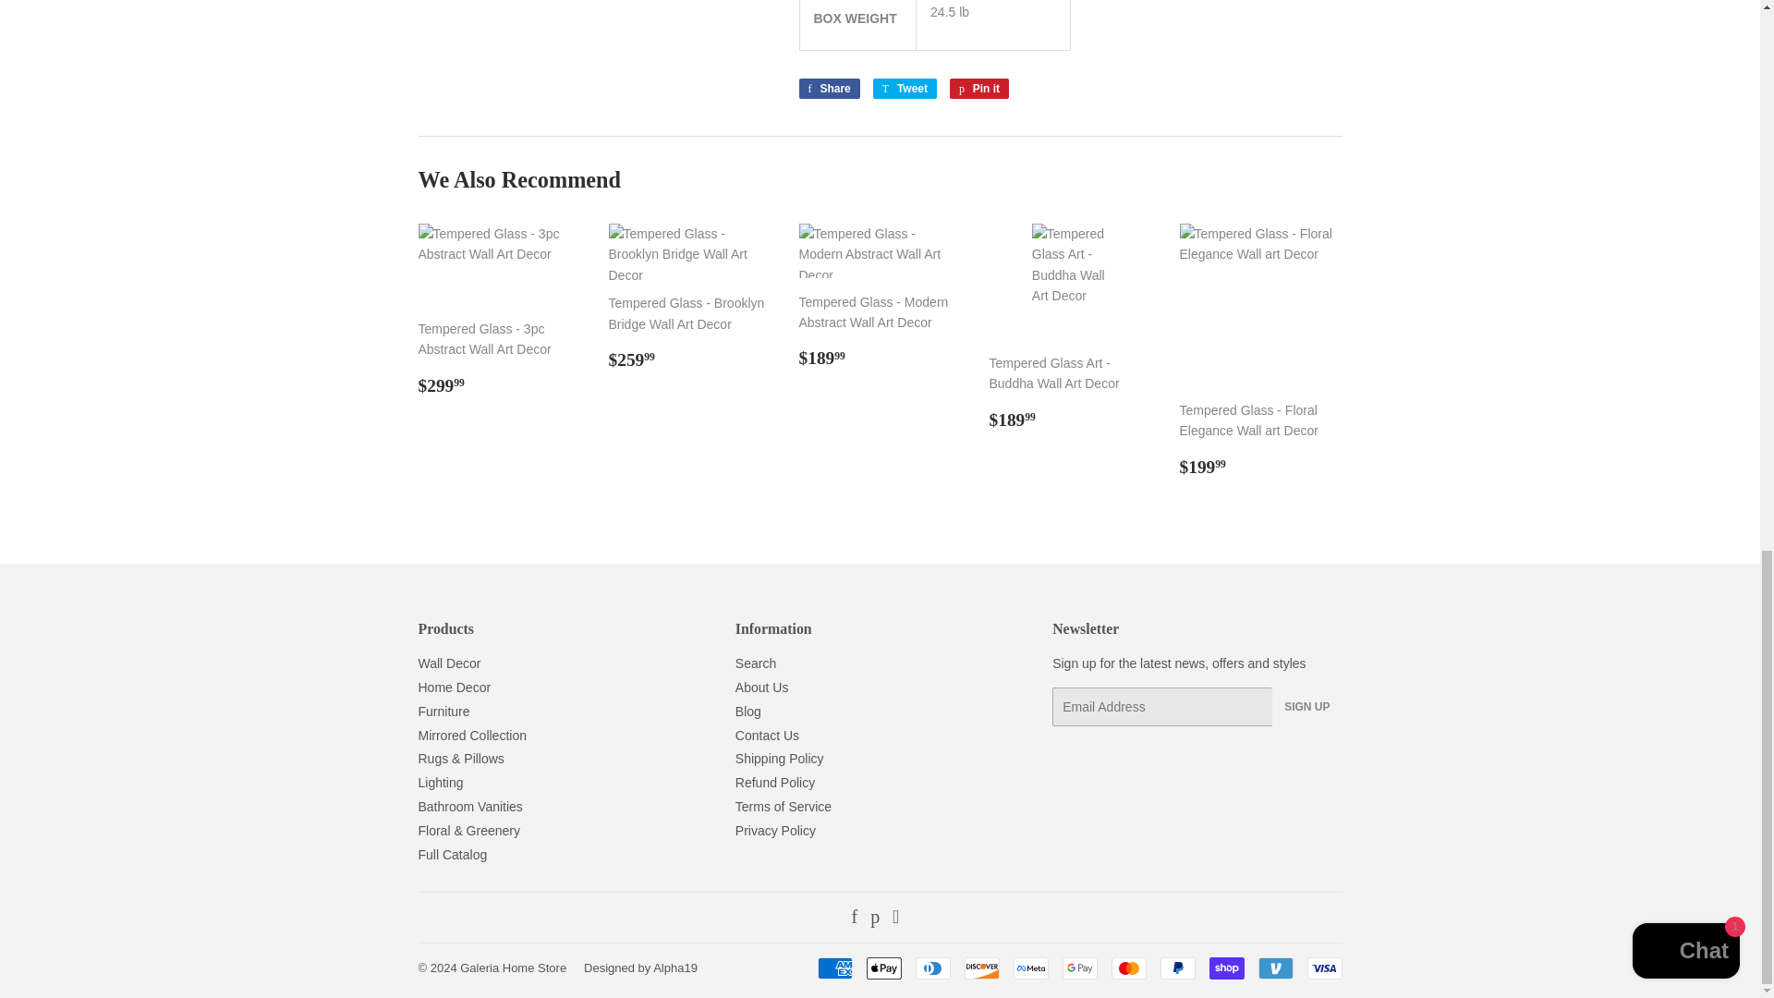 Image resolution: width=1774 pixels, height=998 pixels. I want to click on Shop Pay, so click(1225, 968).